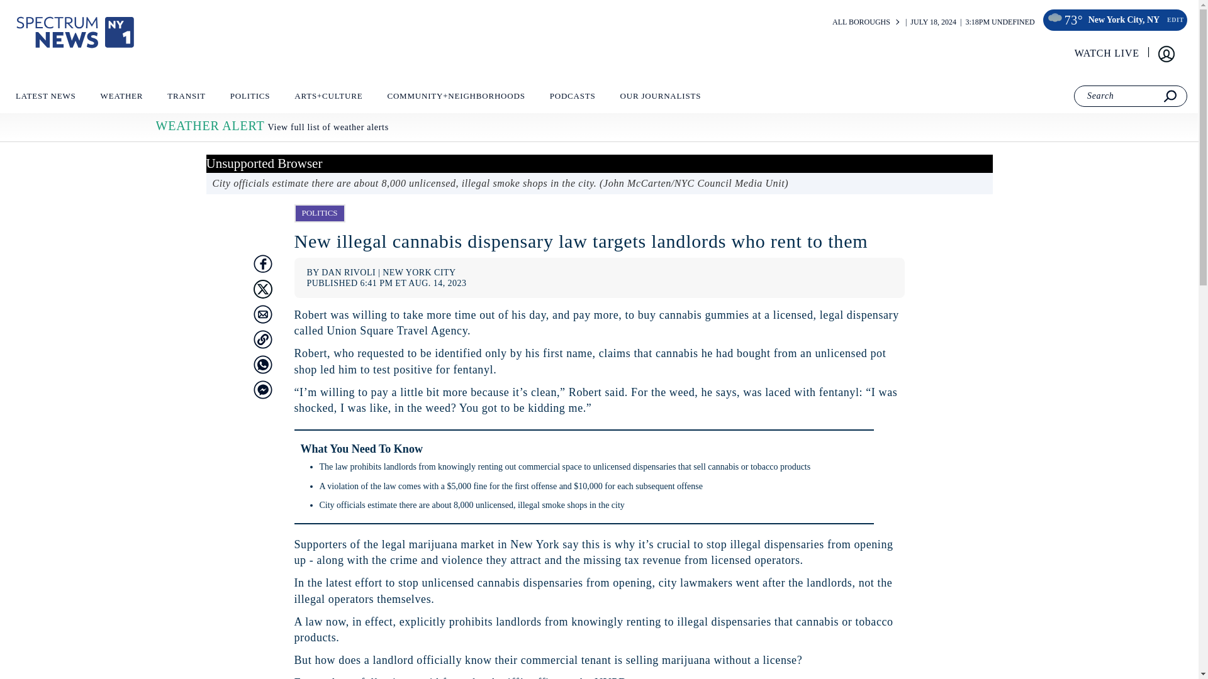 This screenshot has width=1208, height=679. I want to click on WATCH LIVE, so click(1107, 53).